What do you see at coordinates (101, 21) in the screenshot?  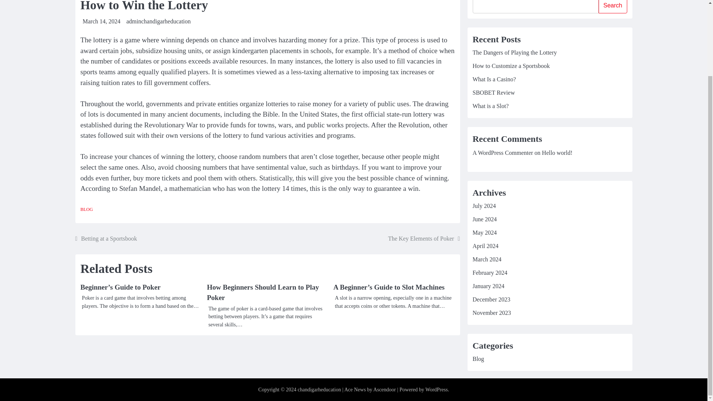 I see `March 14, 2024` at bounding box center [101, 21].